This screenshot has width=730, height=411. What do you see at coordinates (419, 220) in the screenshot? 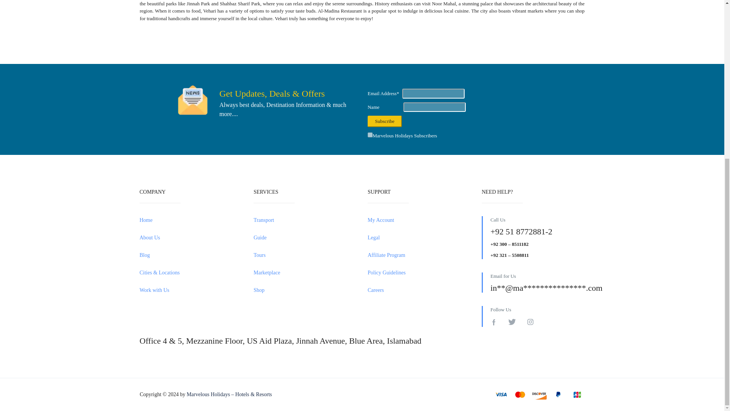
I see `My Account` at bounding box center [419, 220].